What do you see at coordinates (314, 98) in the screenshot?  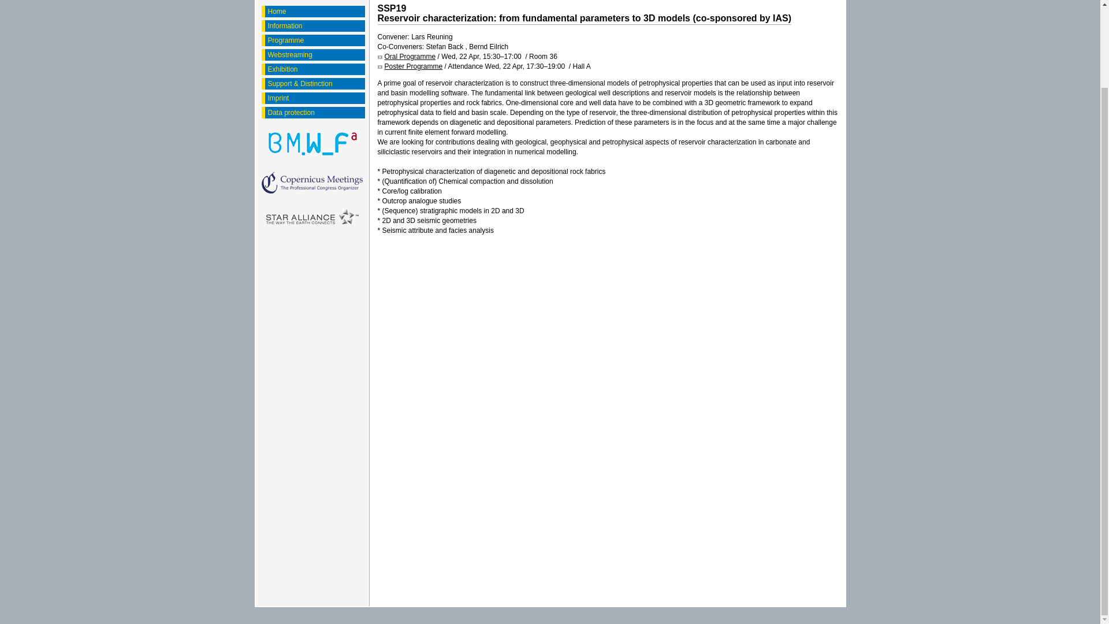 I see `Imprint` at bounding box center [314, 98].